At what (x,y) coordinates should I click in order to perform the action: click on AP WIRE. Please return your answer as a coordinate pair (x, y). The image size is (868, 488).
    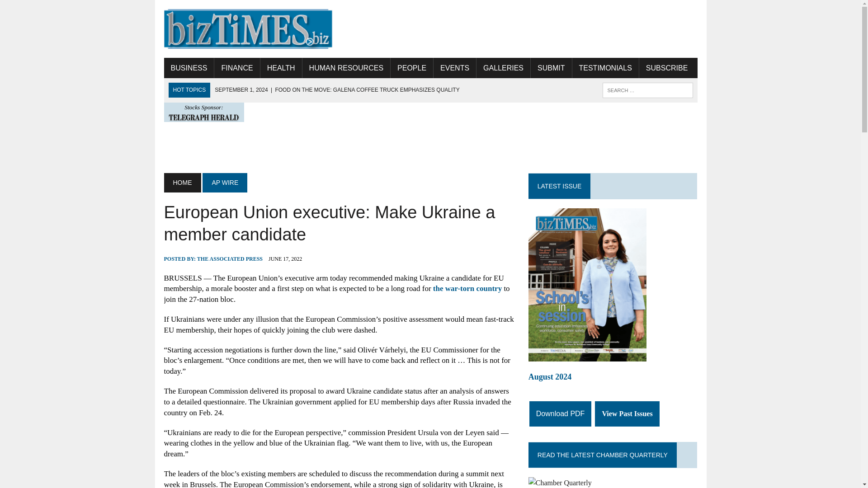
    Looking at the image, I should click on (225, 183).